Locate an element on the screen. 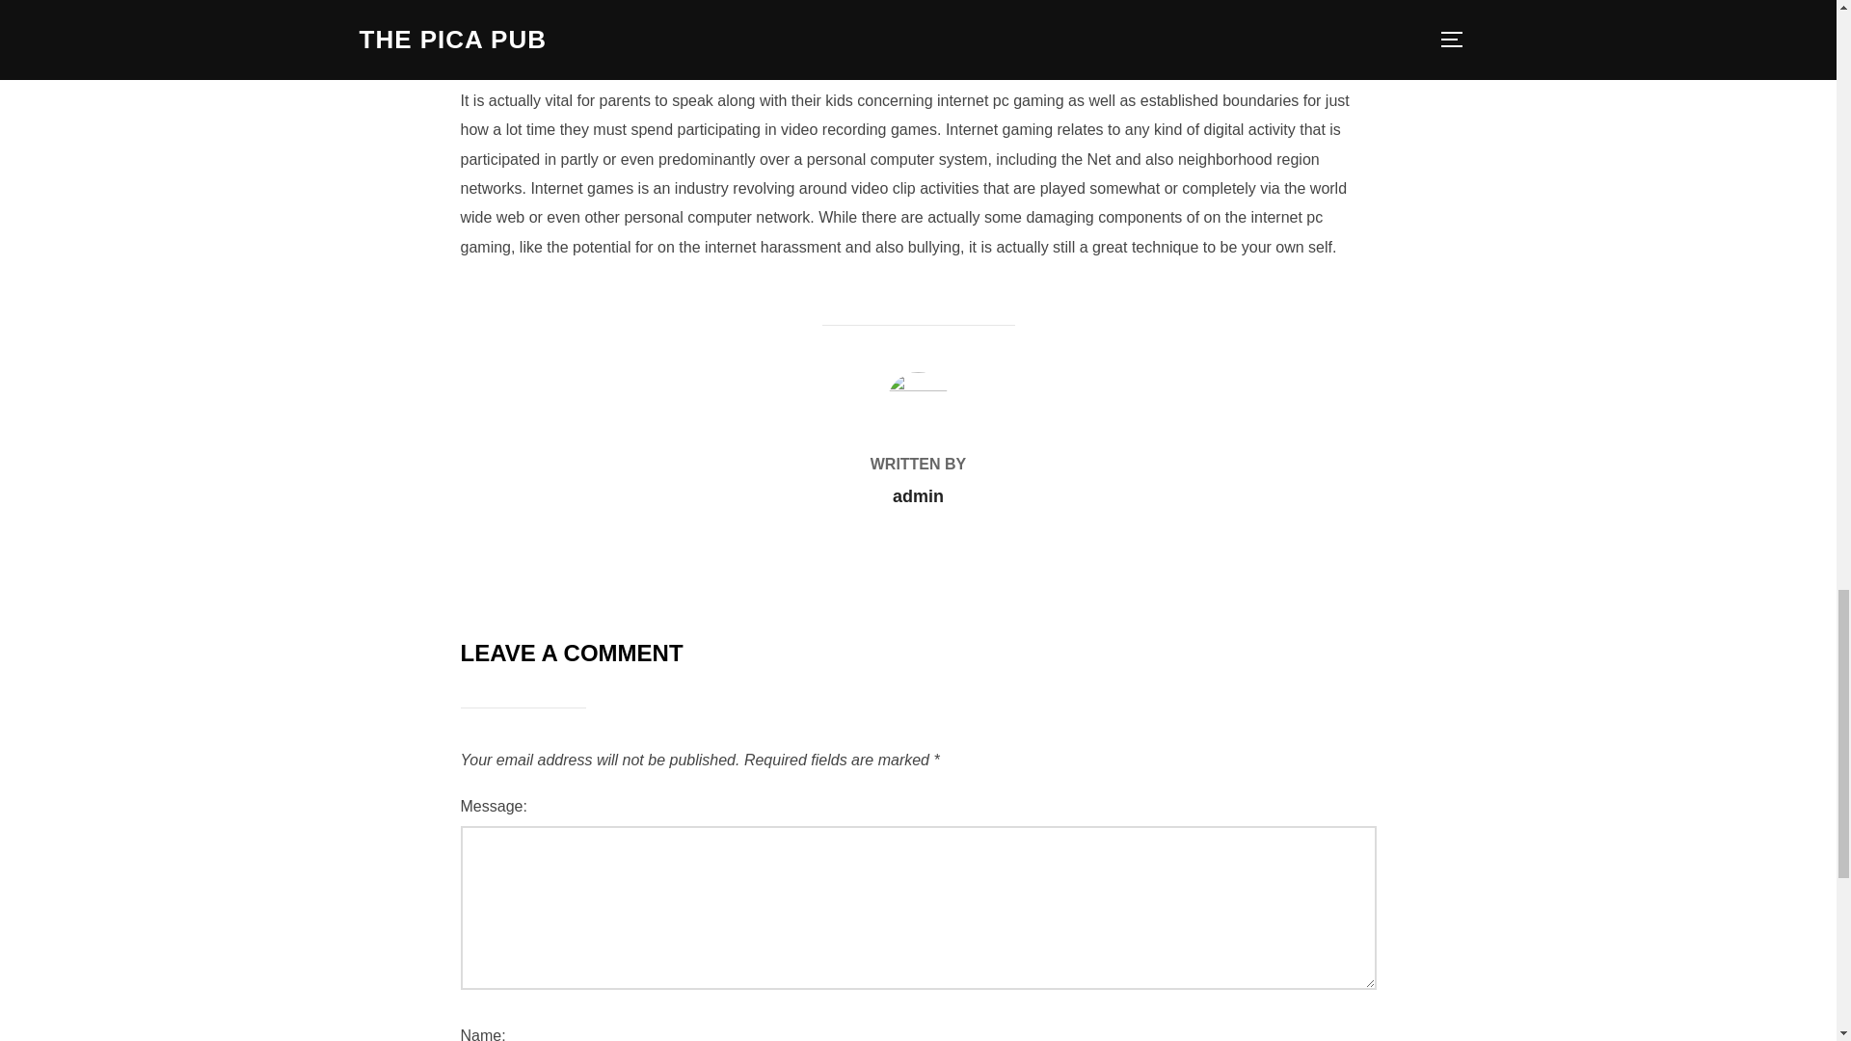  admin is located at coordinates (918, 495).